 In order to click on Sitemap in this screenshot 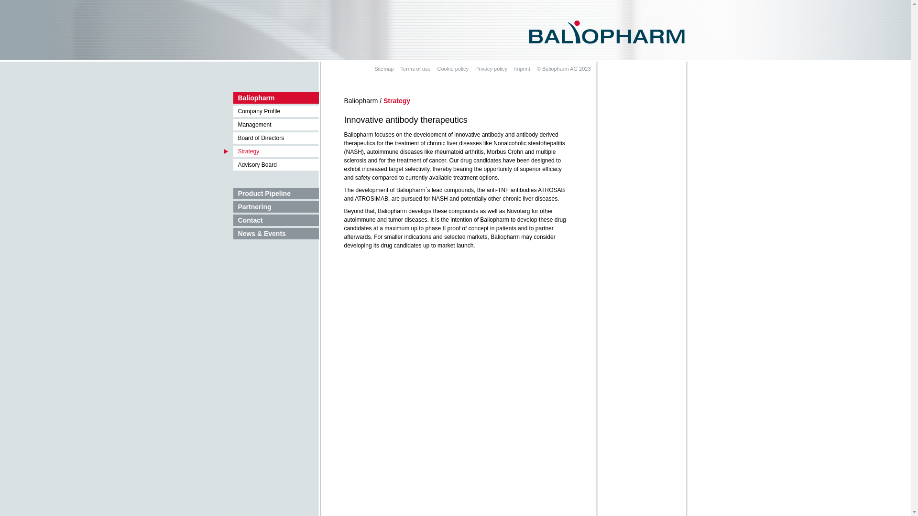, I will do `click(384, 69)`.